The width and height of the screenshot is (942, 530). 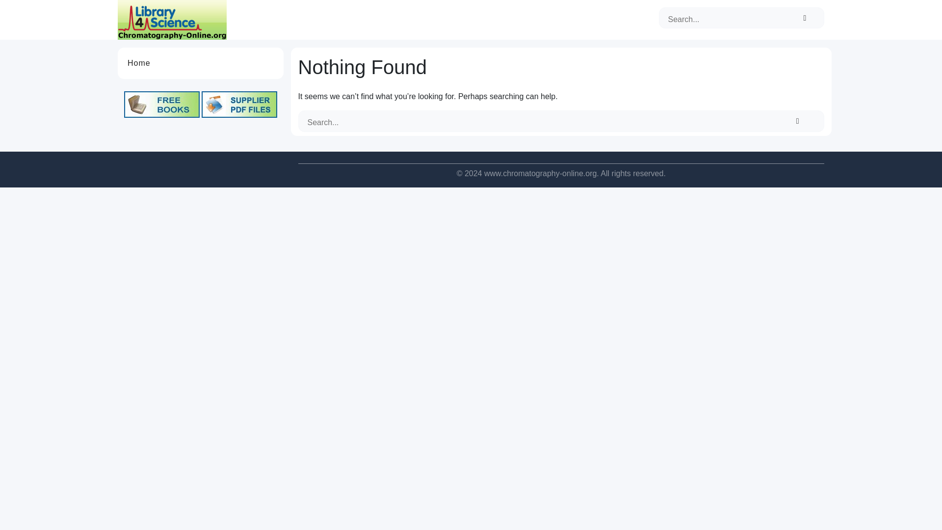 I want to click on Free Brochures, so click(x=239, y=104).